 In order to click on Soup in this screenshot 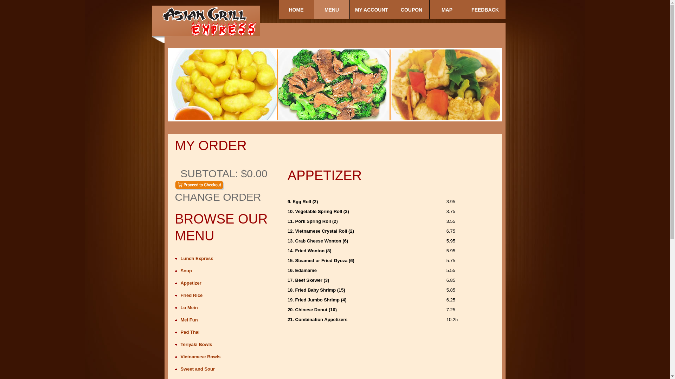, I will do `click(186, 271)`.